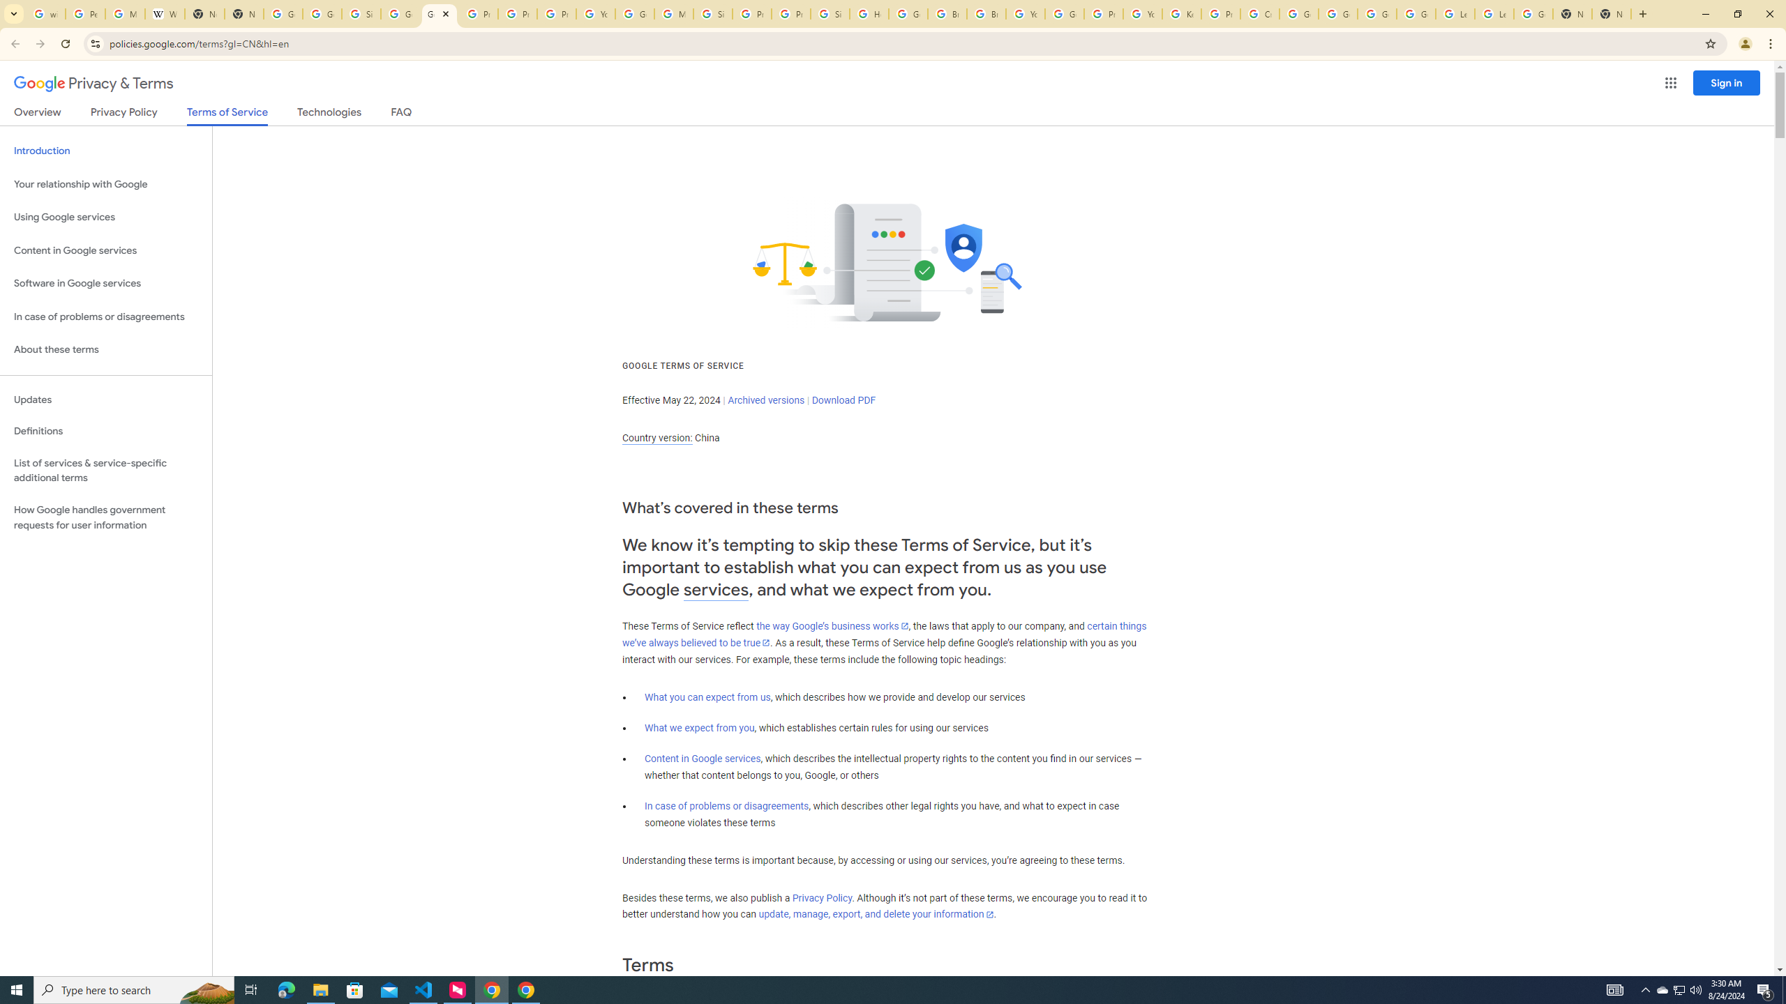 This screenshot has height=1004, width=1786. What do you see at coordinates (766, 400) in the screenshot?
I see `Archived versions` at bounding box center [766, 400].